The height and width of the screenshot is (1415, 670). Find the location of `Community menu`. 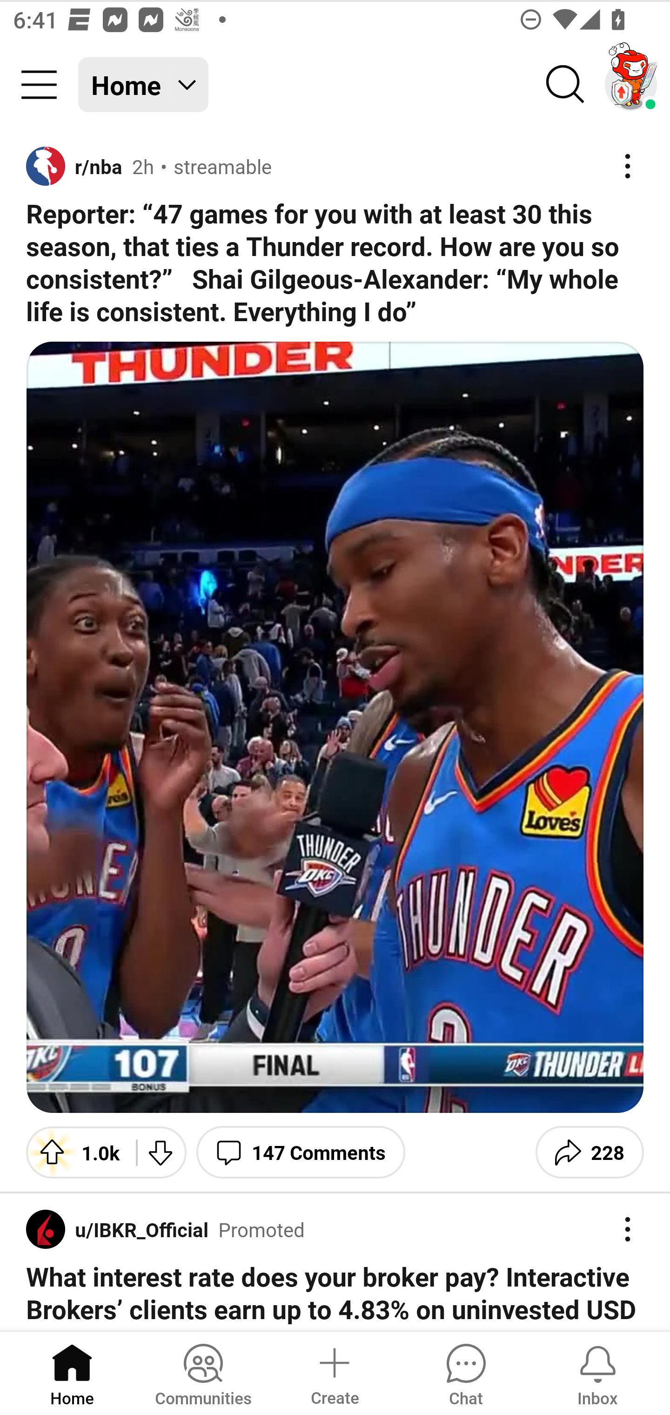

Community menu is located at coordinates (39, 85).